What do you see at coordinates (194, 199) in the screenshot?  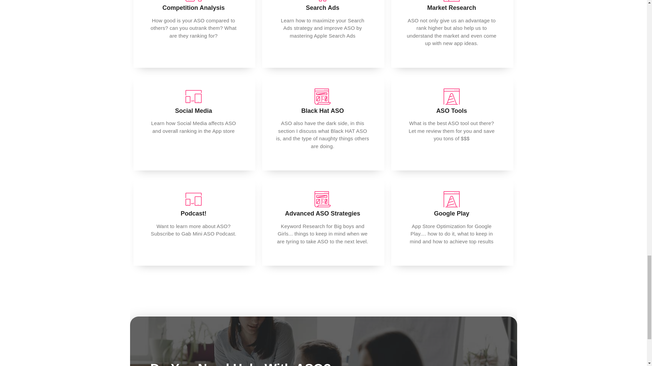 I see `3.png` at bounding box center [194, 199].